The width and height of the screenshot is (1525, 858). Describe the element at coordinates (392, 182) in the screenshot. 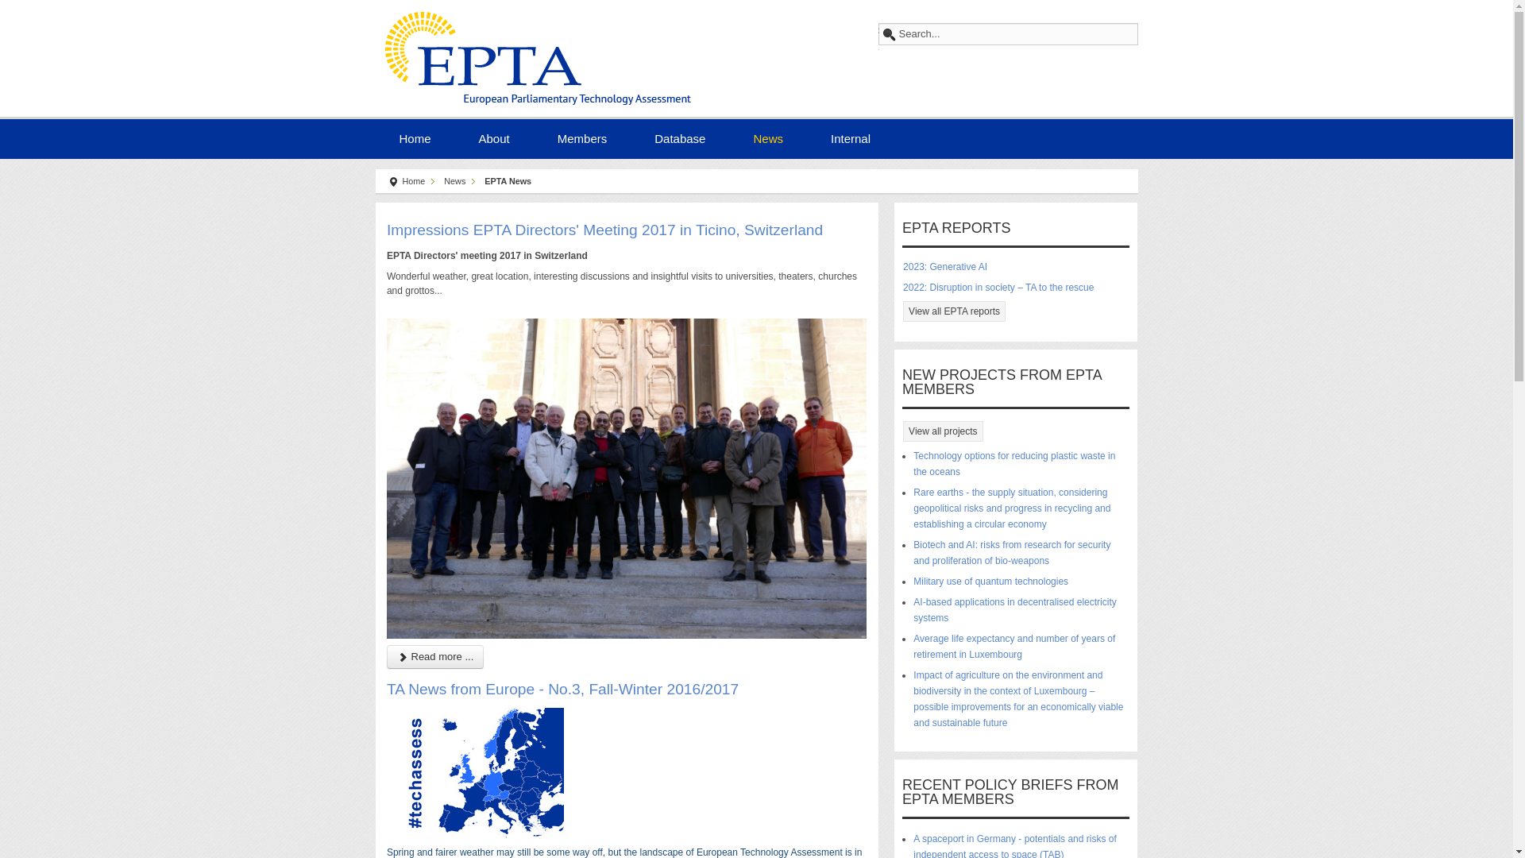

I see `You are here: ` at that location.